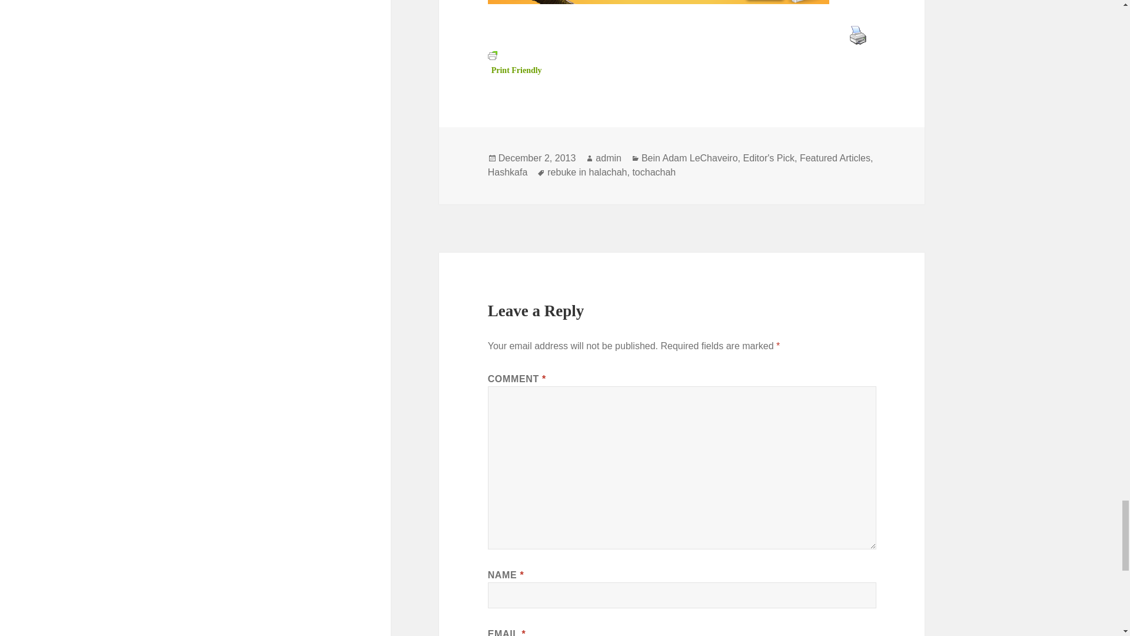 Image resolution: width=1130 pixels, height=636 pixels. Describe the element at coordinates (768, 158) in the screenshot. I see `Editor's Pick` at that location.